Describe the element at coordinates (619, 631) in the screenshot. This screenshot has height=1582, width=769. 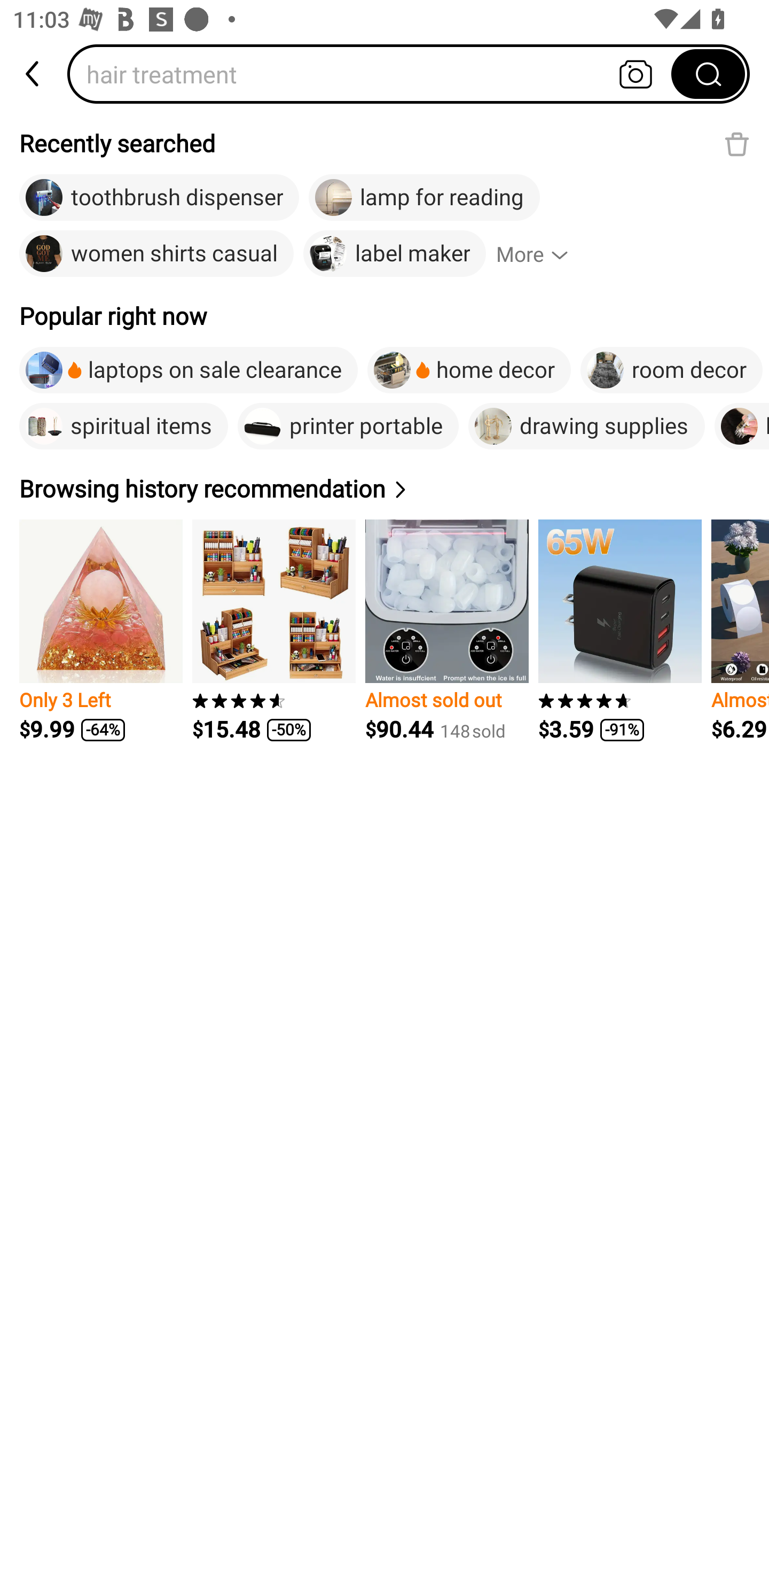
I see `$3.59 -91%` at that location.